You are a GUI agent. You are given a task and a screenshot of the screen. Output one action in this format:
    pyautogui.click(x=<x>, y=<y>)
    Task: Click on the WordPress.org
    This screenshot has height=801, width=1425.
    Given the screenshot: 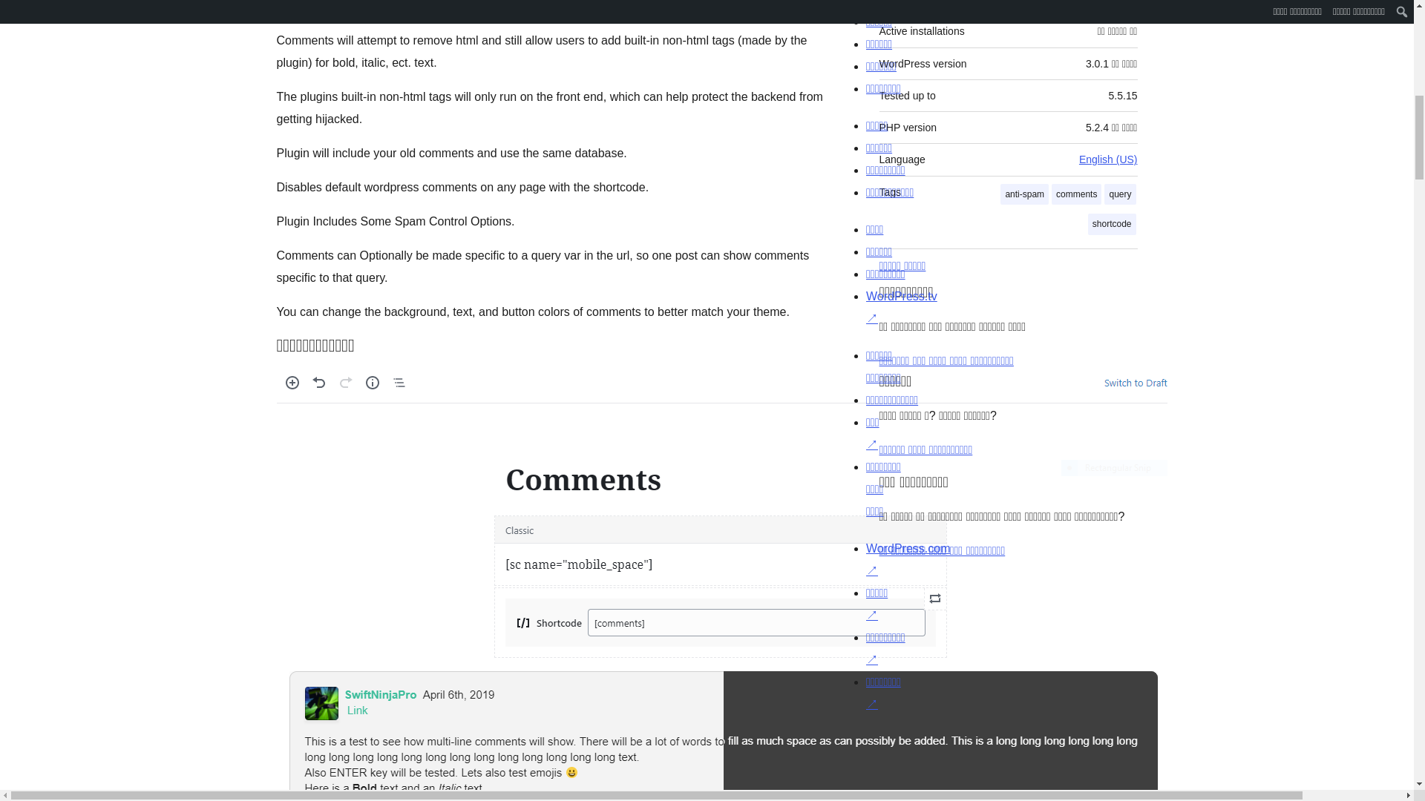 What is the action you would take?
    pyautogui.click(x=993, y=735)
    